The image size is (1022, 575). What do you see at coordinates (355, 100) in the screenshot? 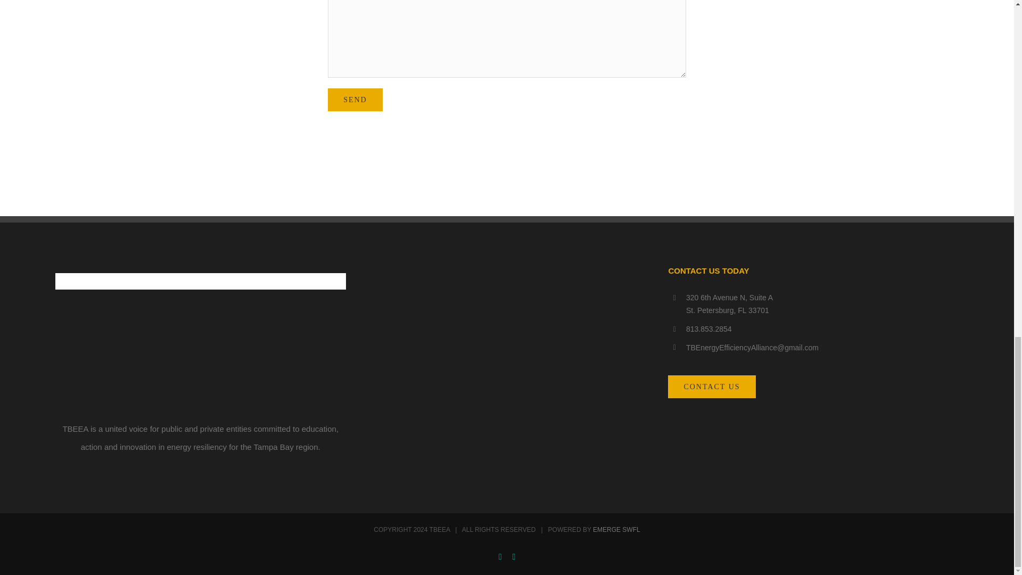
I see `Send` at bounding box center [355, 100].